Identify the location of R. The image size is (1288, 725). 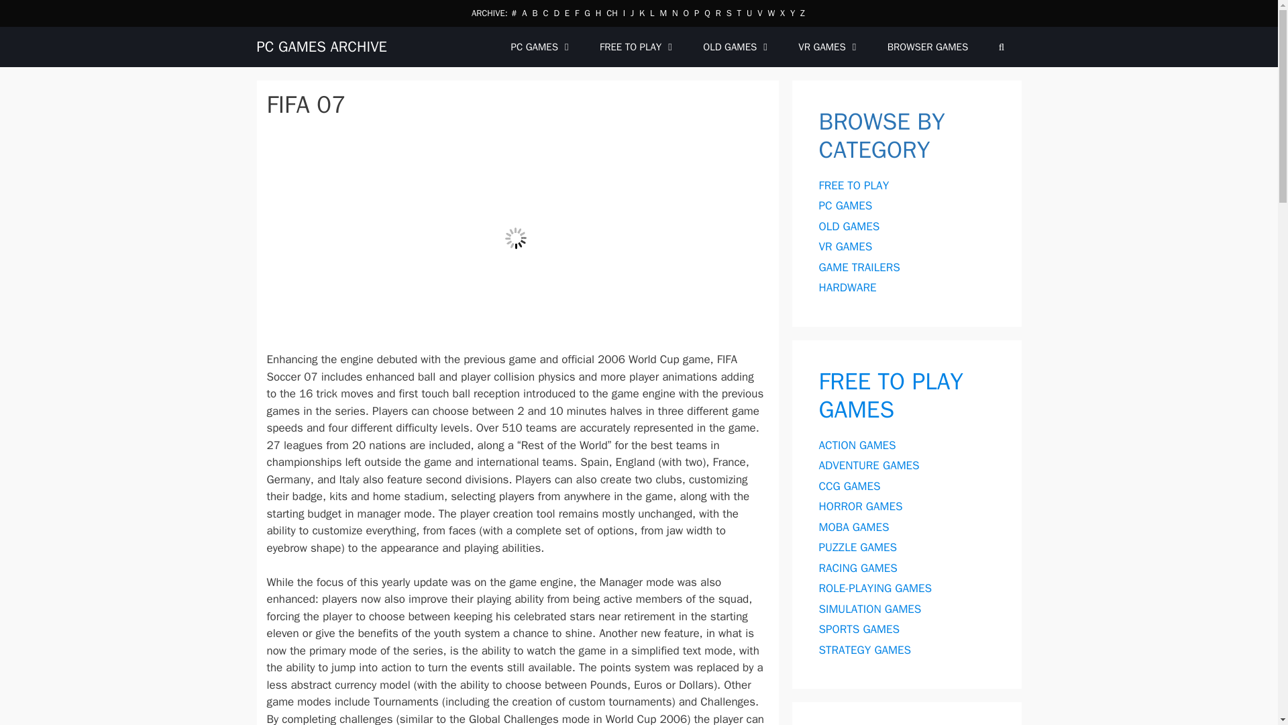
(718, 13).